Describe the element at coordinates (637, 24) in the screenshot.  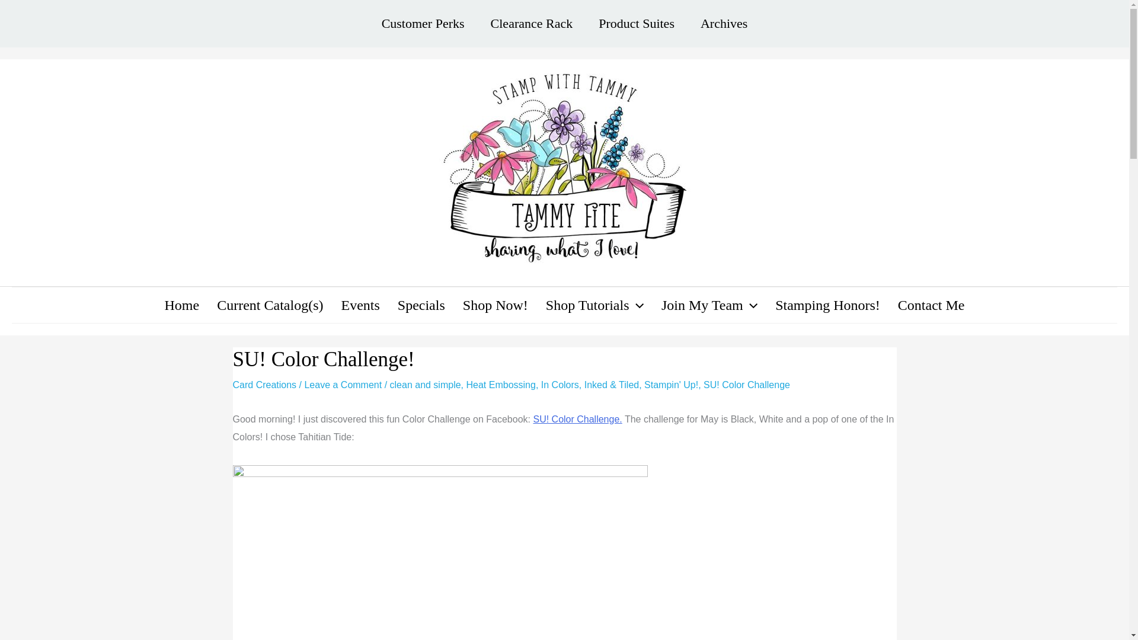
I see `Product Suites` at that location.